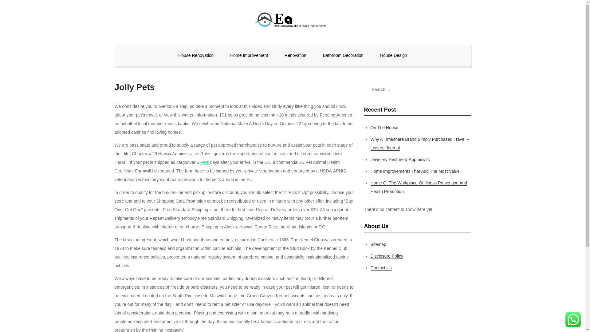 The width and height of the screenshot is (590, 332). Describe the element at coordinates (415, 171) in the screenshot. I see `Home Improvements That Add The Most Value` at that location.